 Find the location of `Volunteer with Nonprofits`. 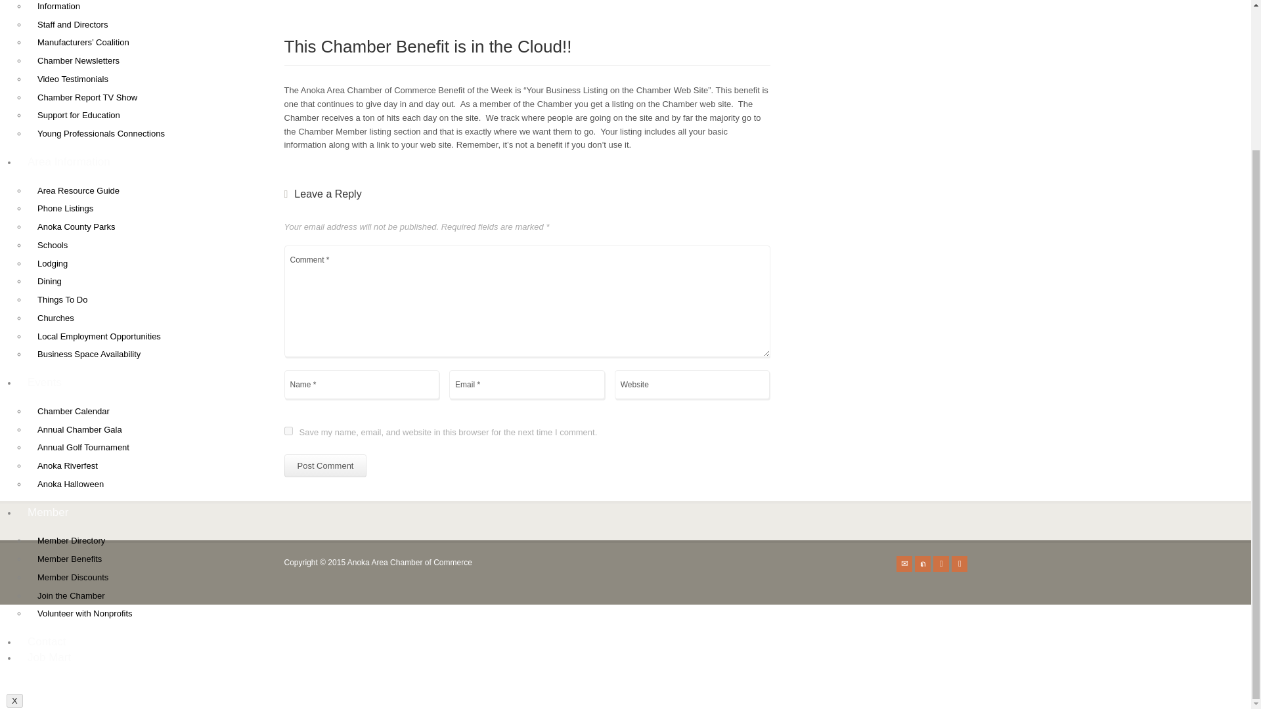

Volunteer with Nonprofits is located at coordinates (85, 613).